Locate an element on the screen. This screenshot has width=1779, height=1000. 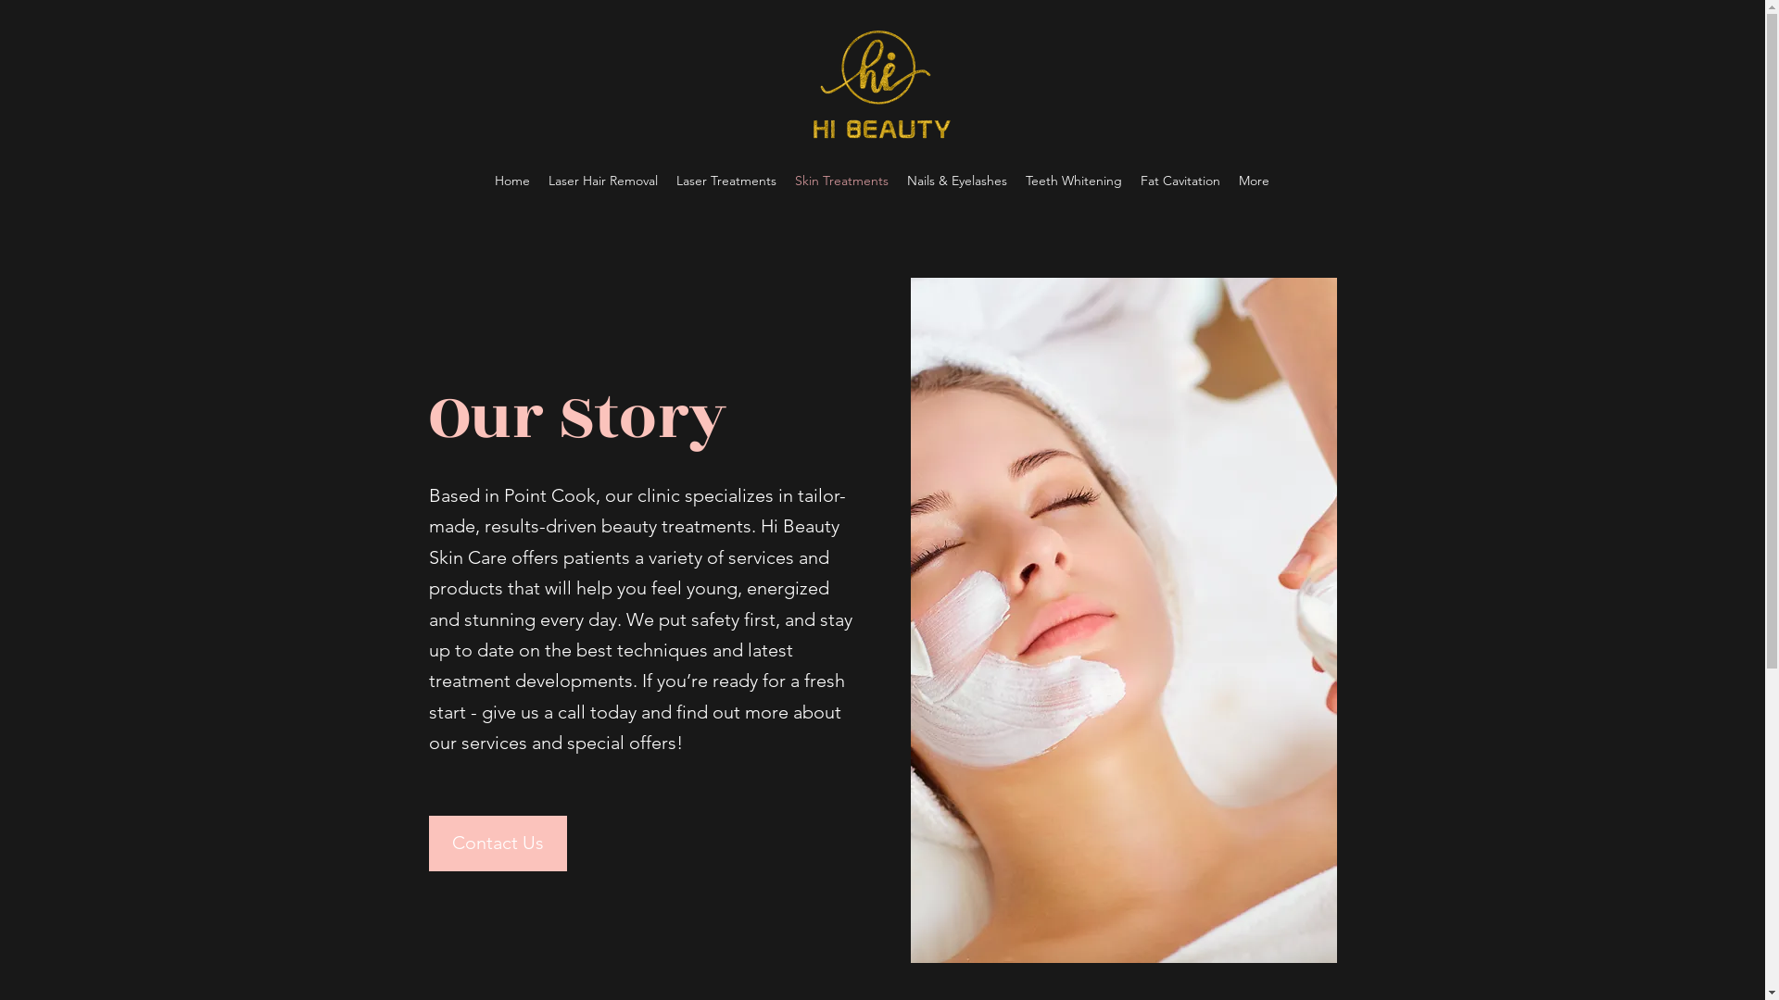
Home is located at coordinates (512, 181).